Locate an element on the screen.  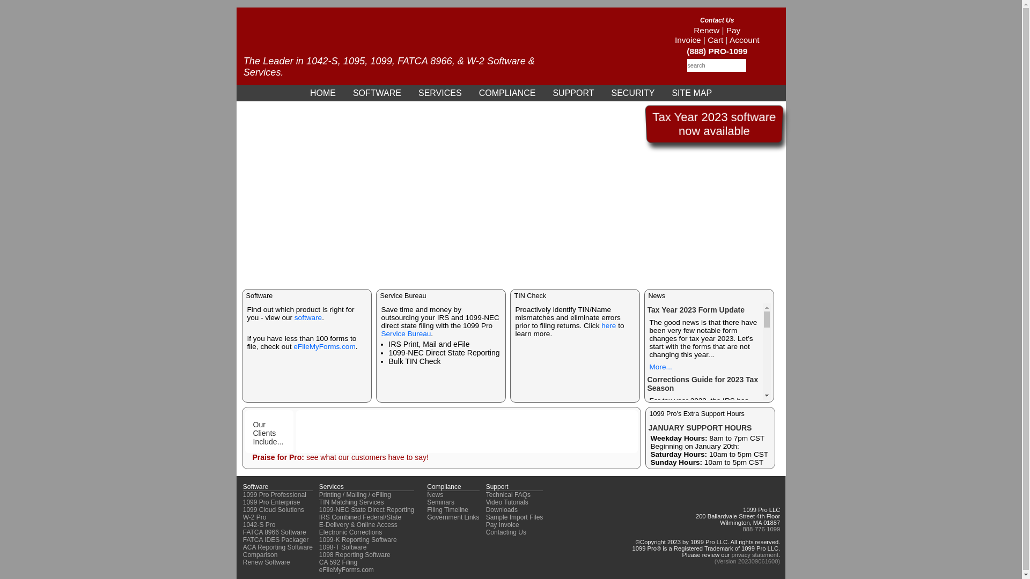
TIN Matching Services is located at coordinates (352, 502).